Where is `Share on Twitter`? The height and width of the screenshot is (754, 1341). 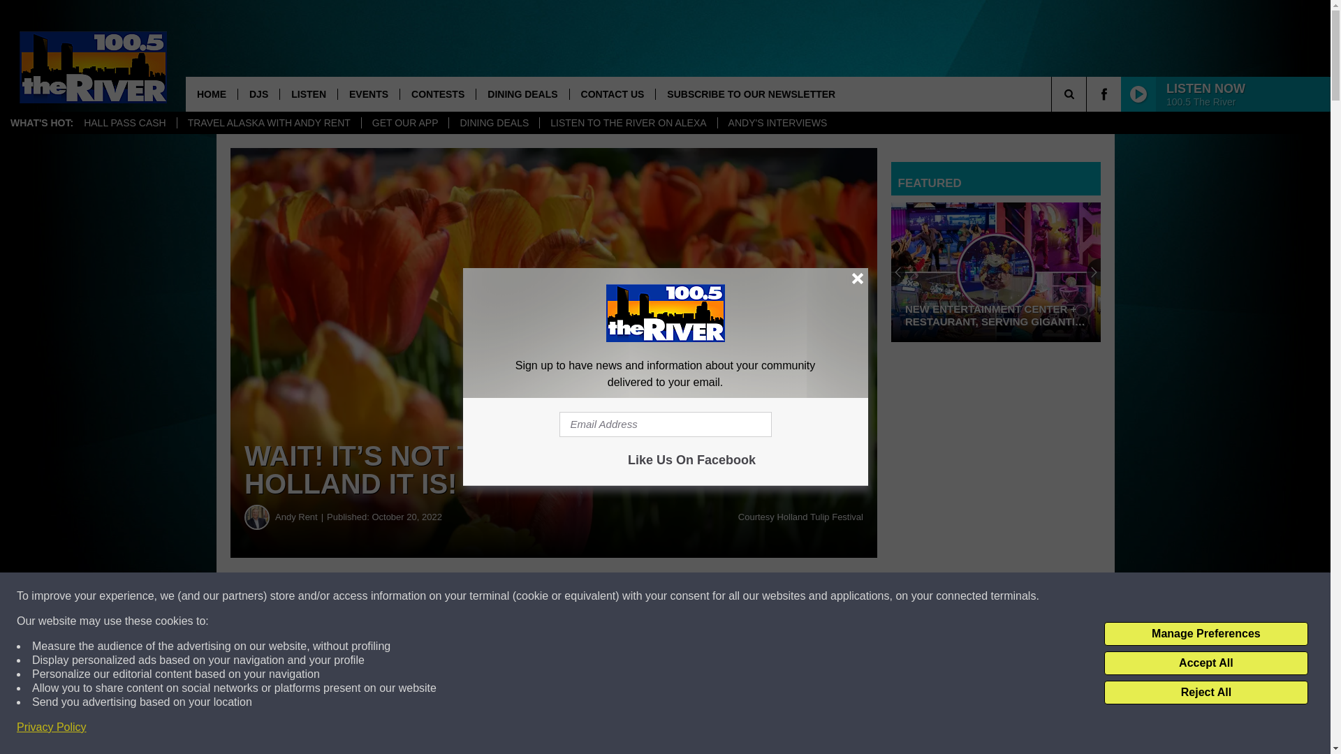 Share on Twitter is located at coordinates (683, 596).